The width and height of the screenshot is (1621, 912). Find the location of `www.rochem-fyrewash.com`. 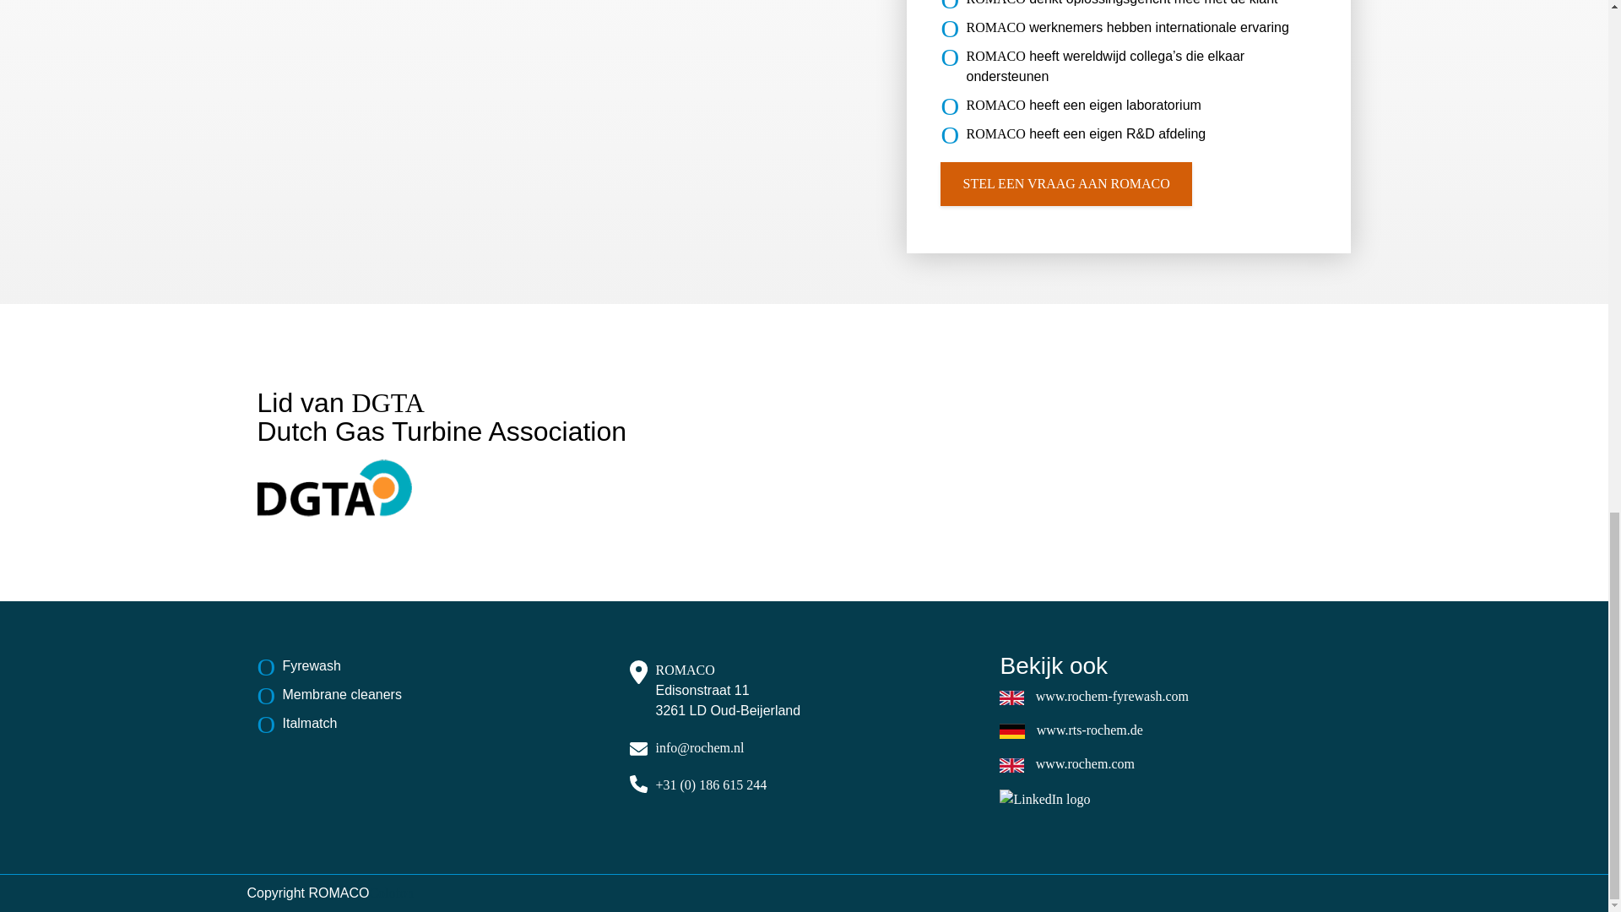

www.rochem-fyrewash.com is located at coordinates (1111, 696).